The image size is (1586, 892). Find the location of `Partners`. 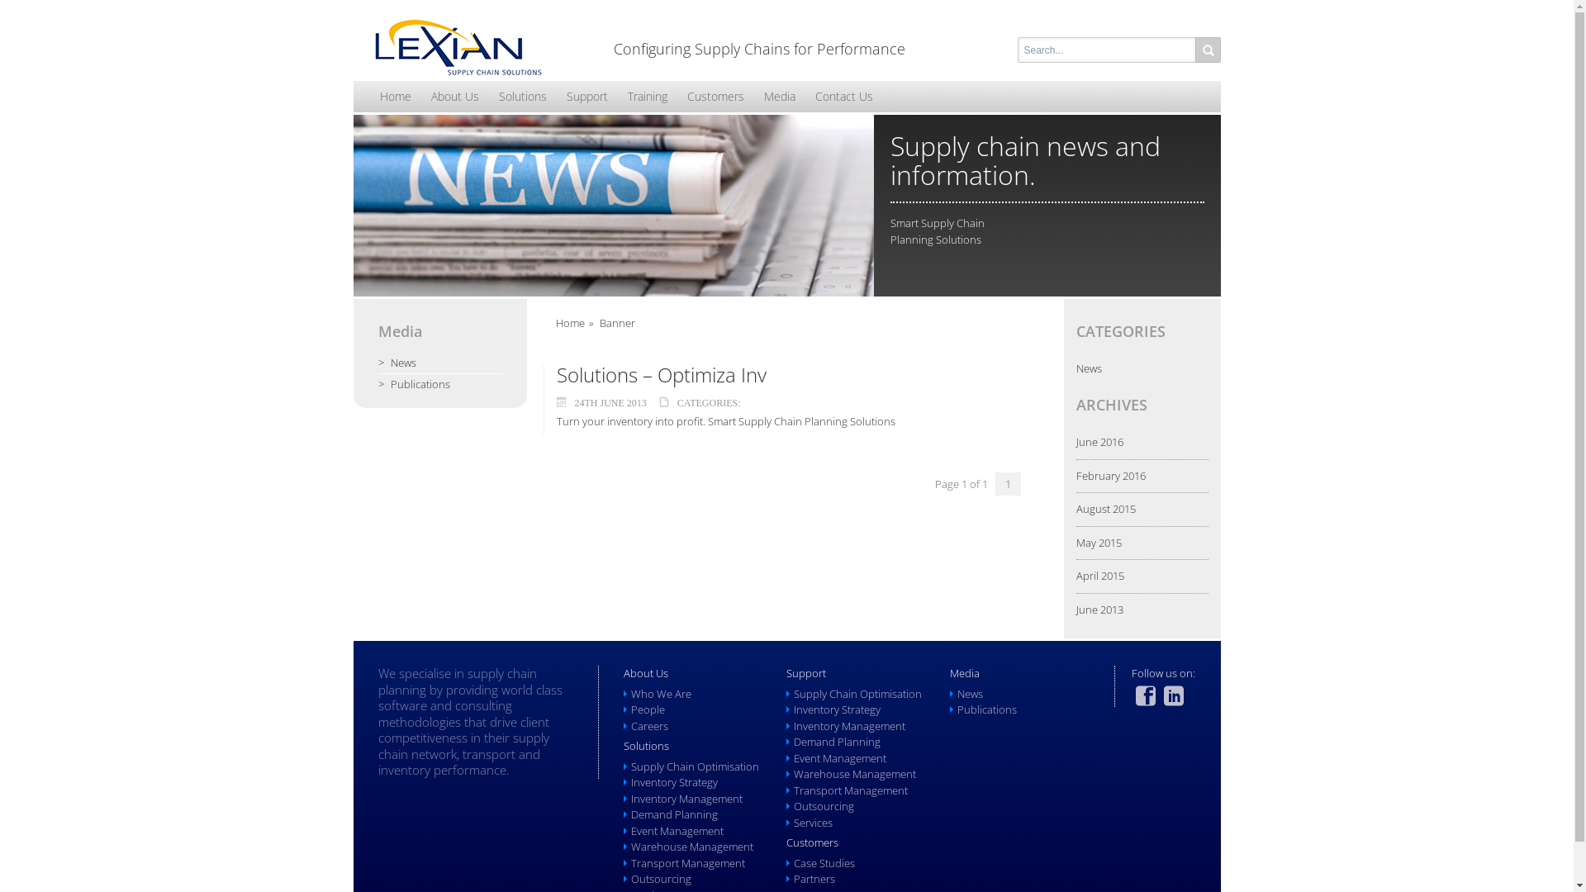

Partners is located at coordinates (814, 879).